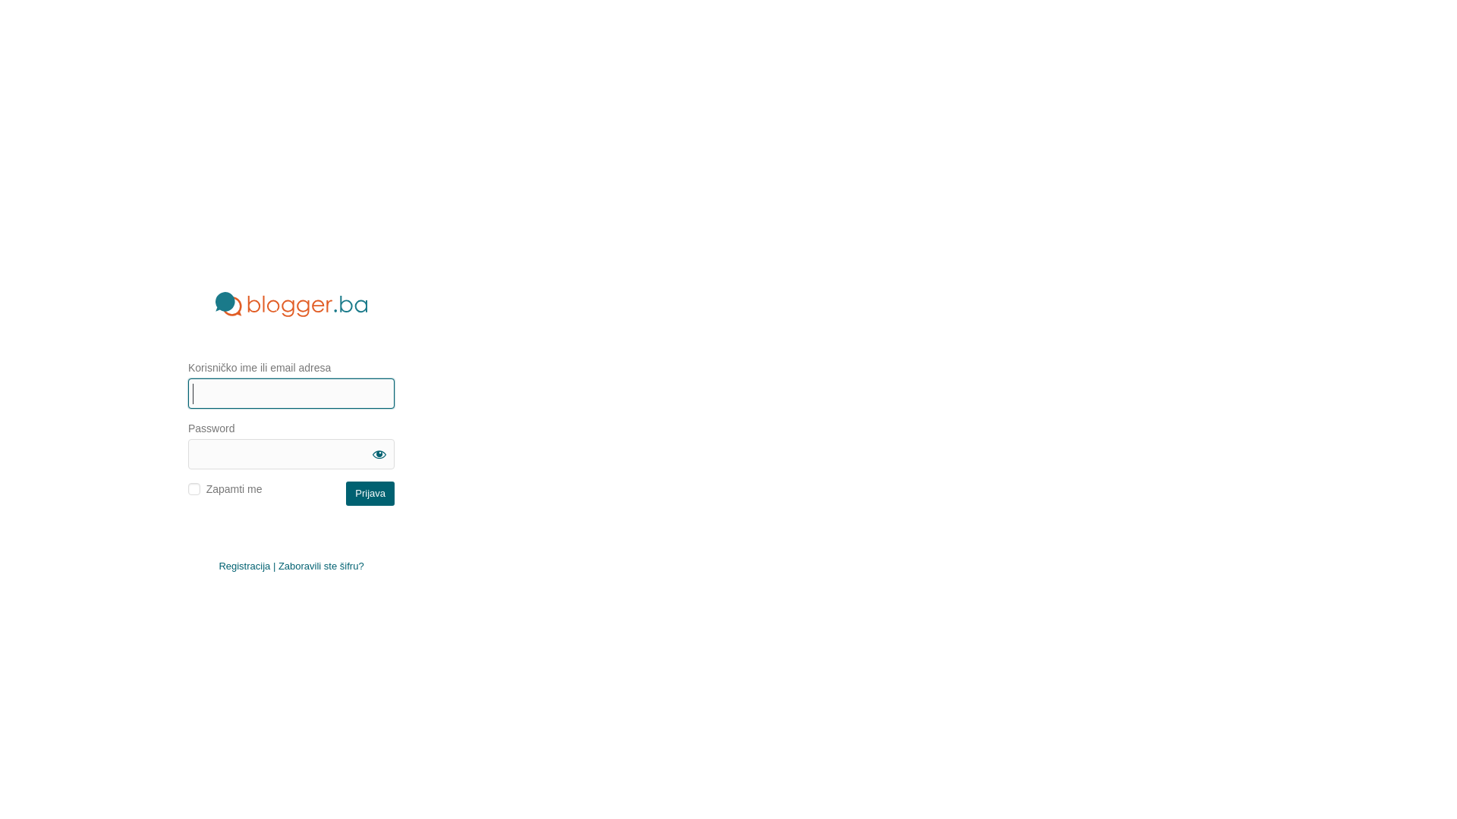  What do you see at coordinates (370, 493) in the screenshot?
I see `Prijava` at bounding box center [370, 493].